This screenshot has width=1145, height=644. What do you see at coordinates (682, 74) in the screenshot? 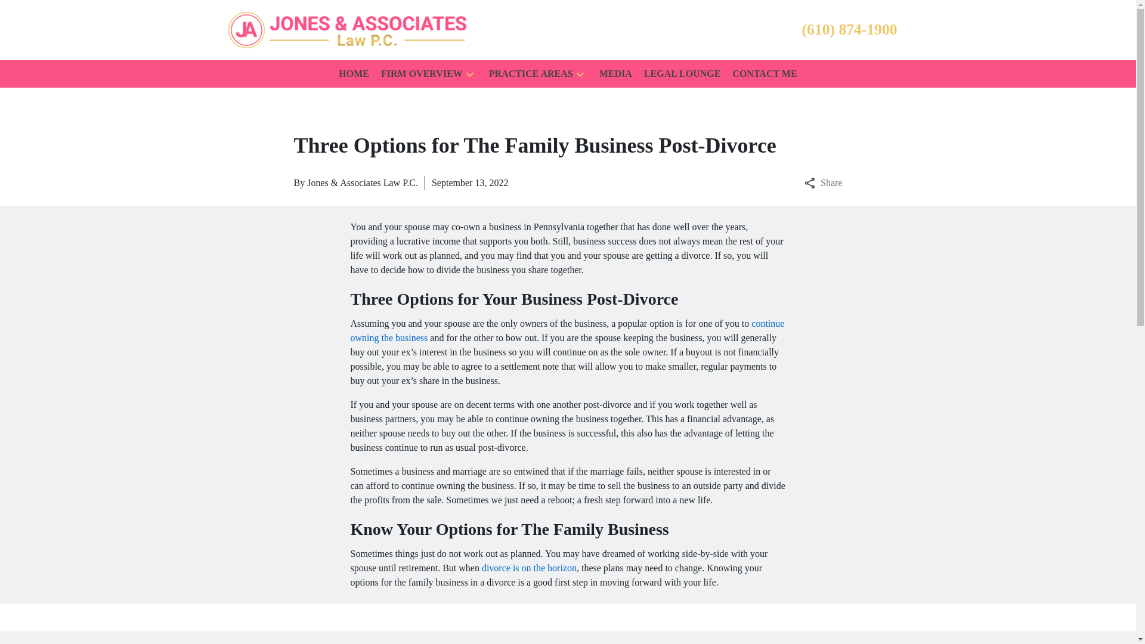
I see `LEGAL LOUNGE` at bounding box center [682, 74].